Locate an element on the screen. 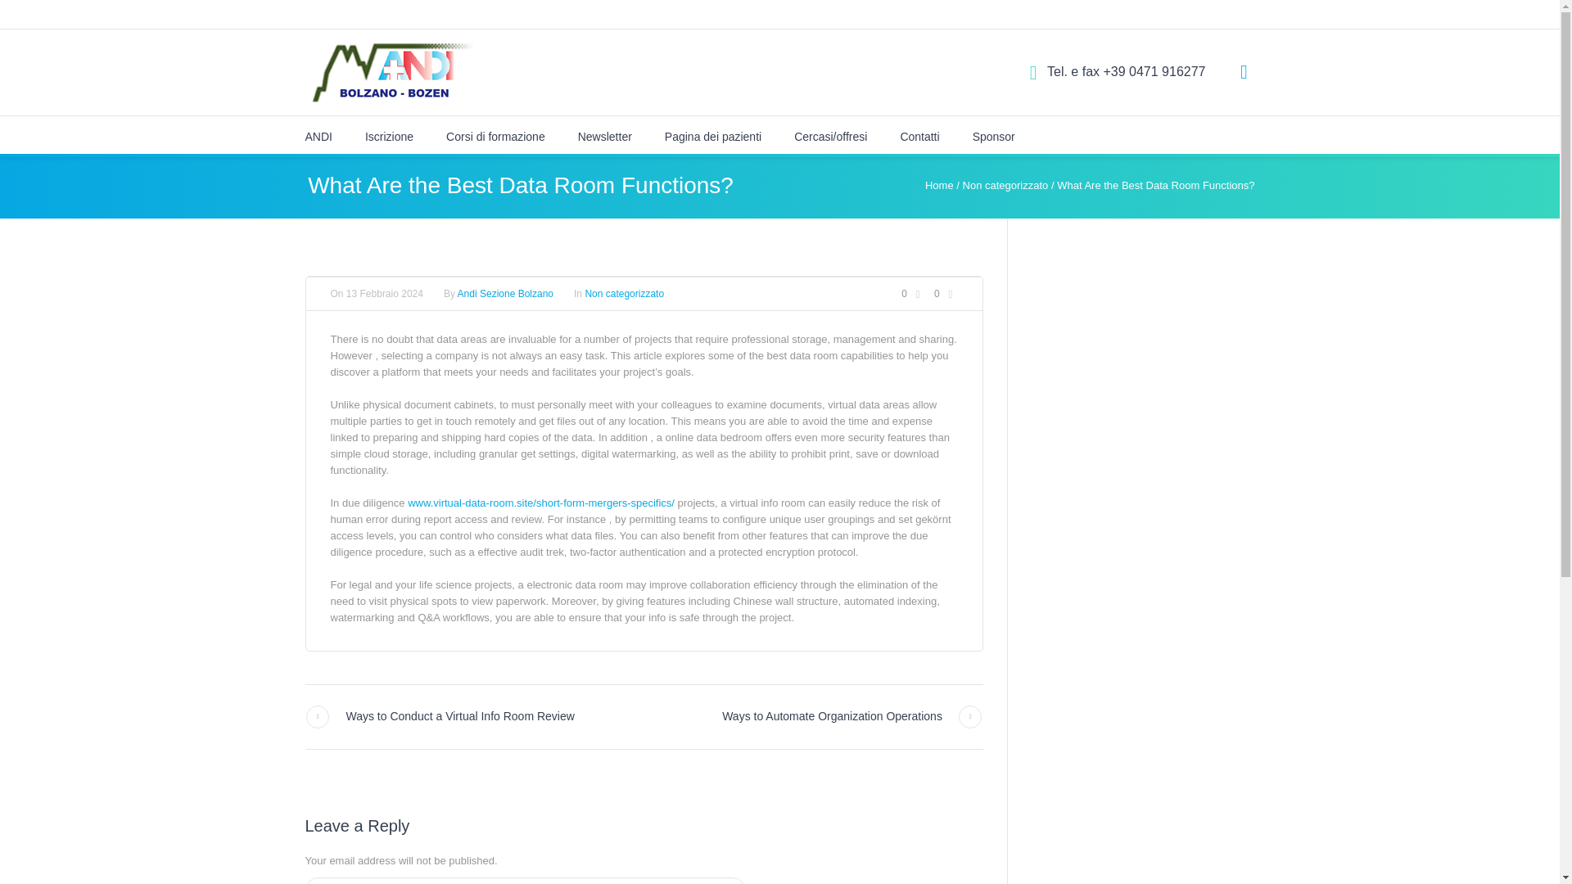 The image size is (1572, 884). Contatti is located at coordinates (919, 136).